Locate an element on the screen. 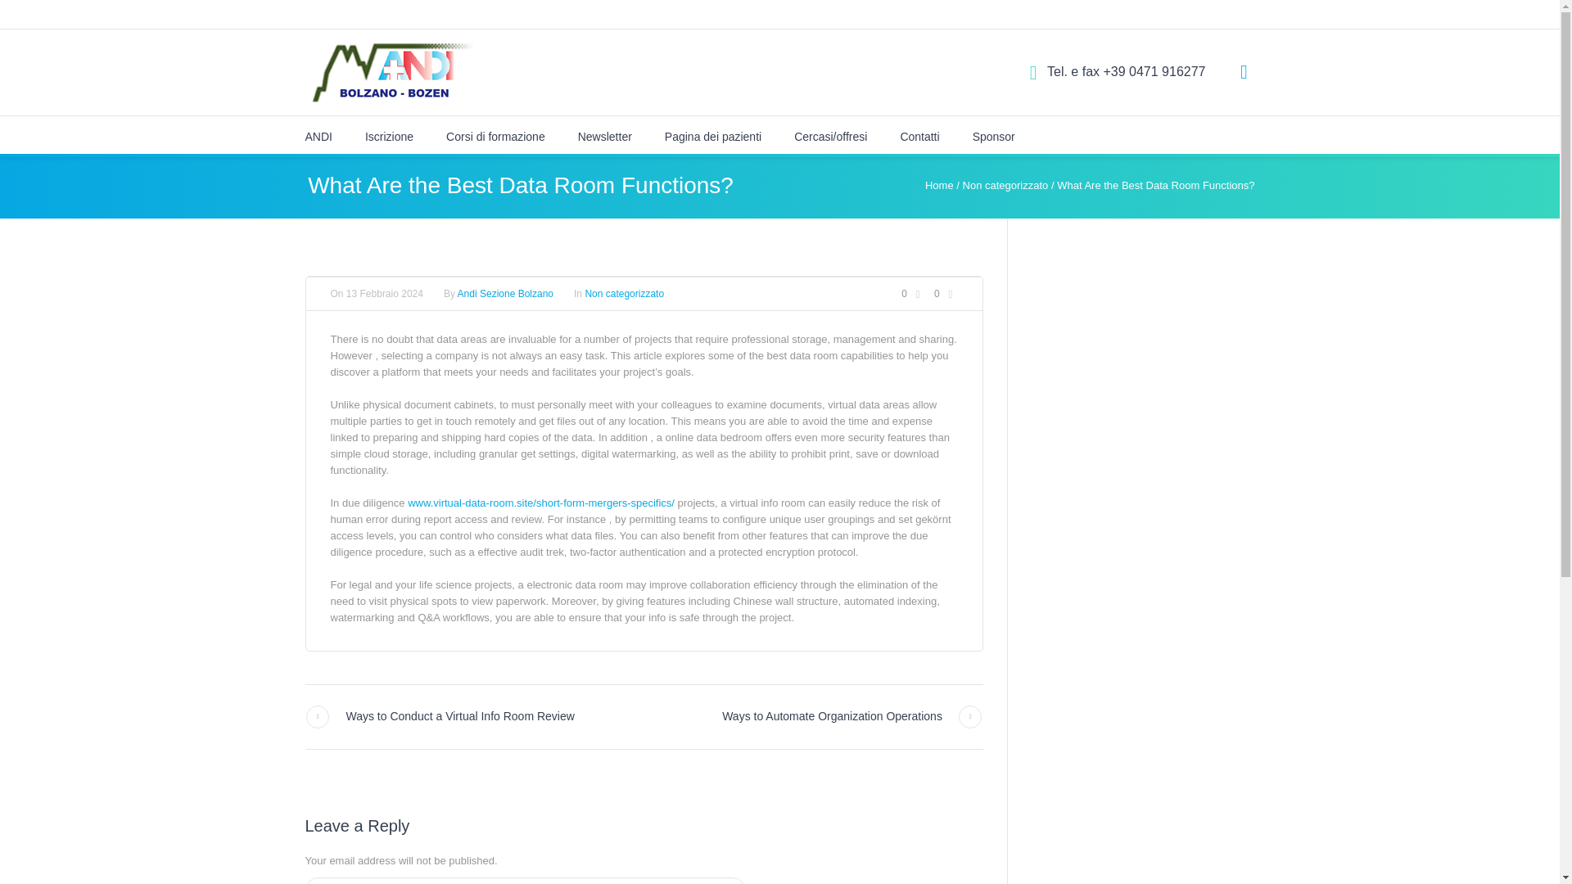 The image size is (1572, 884). Contatti is located at coordinates (919, 136).